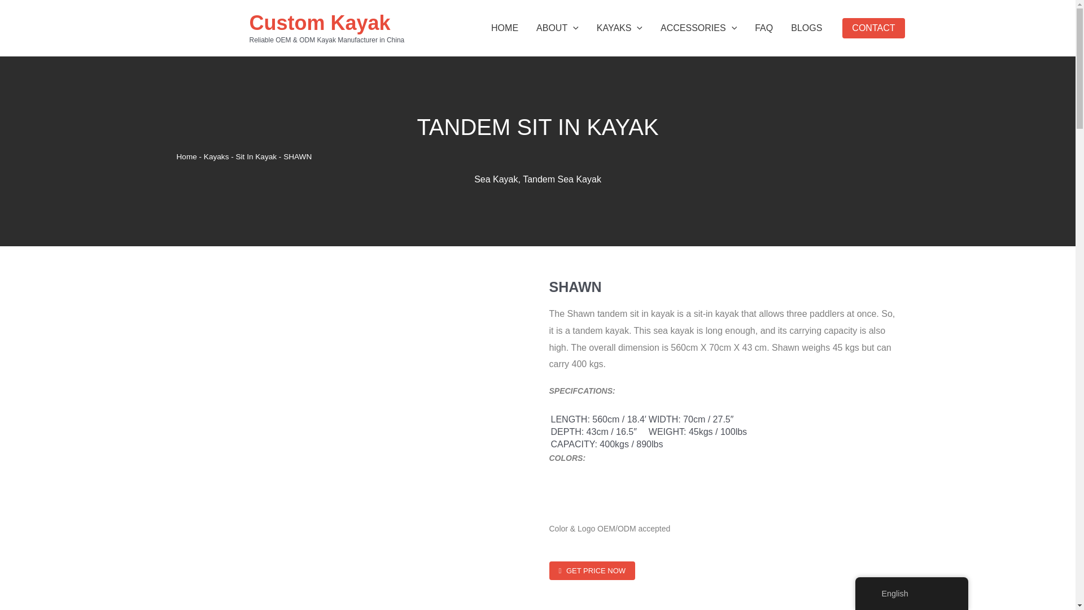 The height and width of the screenshot is (610, 1084). I want to click on KAYAKS, so click(619, 28).